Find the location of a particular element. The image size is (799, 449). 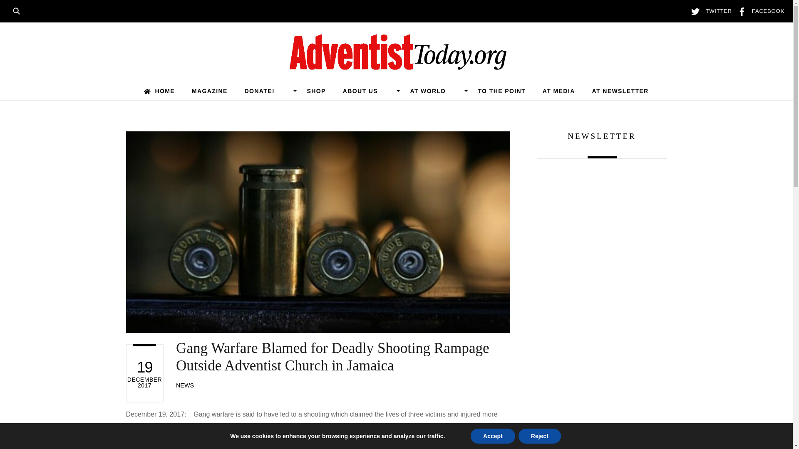

HOME is located at coordinates (159, 91).